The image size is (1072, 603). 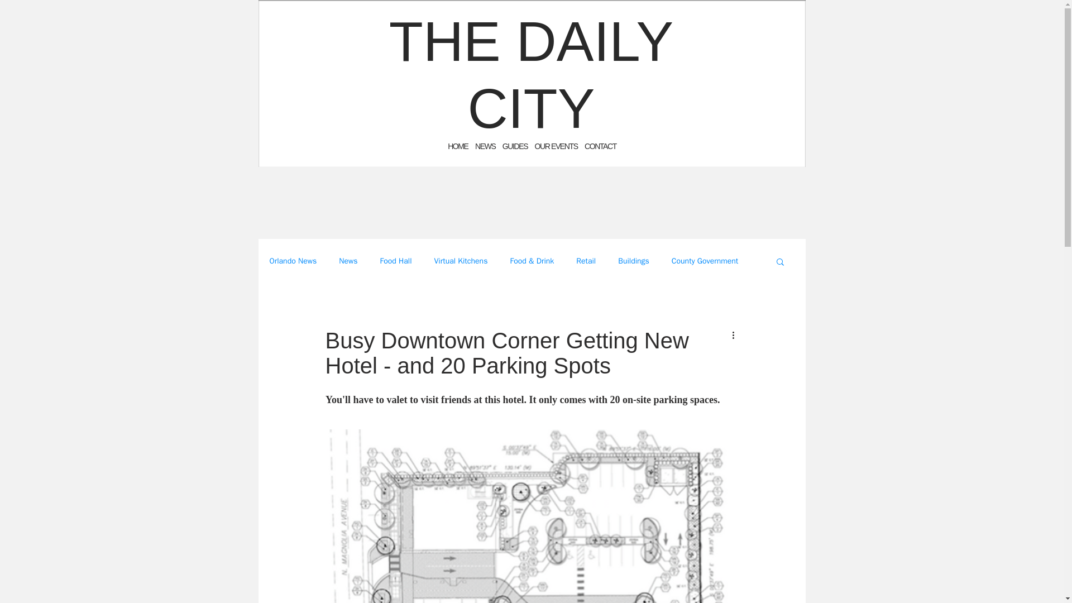 What do you see at coordinates (293, 261) in the screenshot?
I see `Orlando News` at bounding box center [293, 261].